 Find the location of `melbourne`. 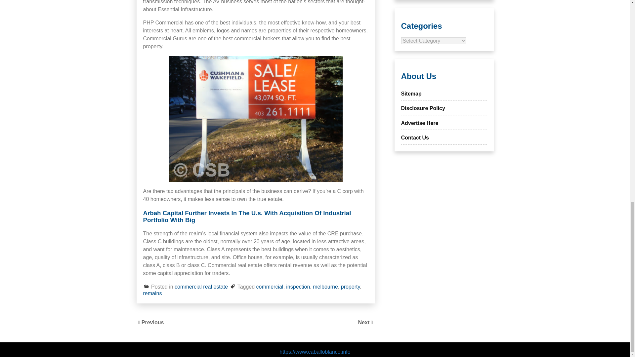

melbourne is located at coordinates (325, 286).